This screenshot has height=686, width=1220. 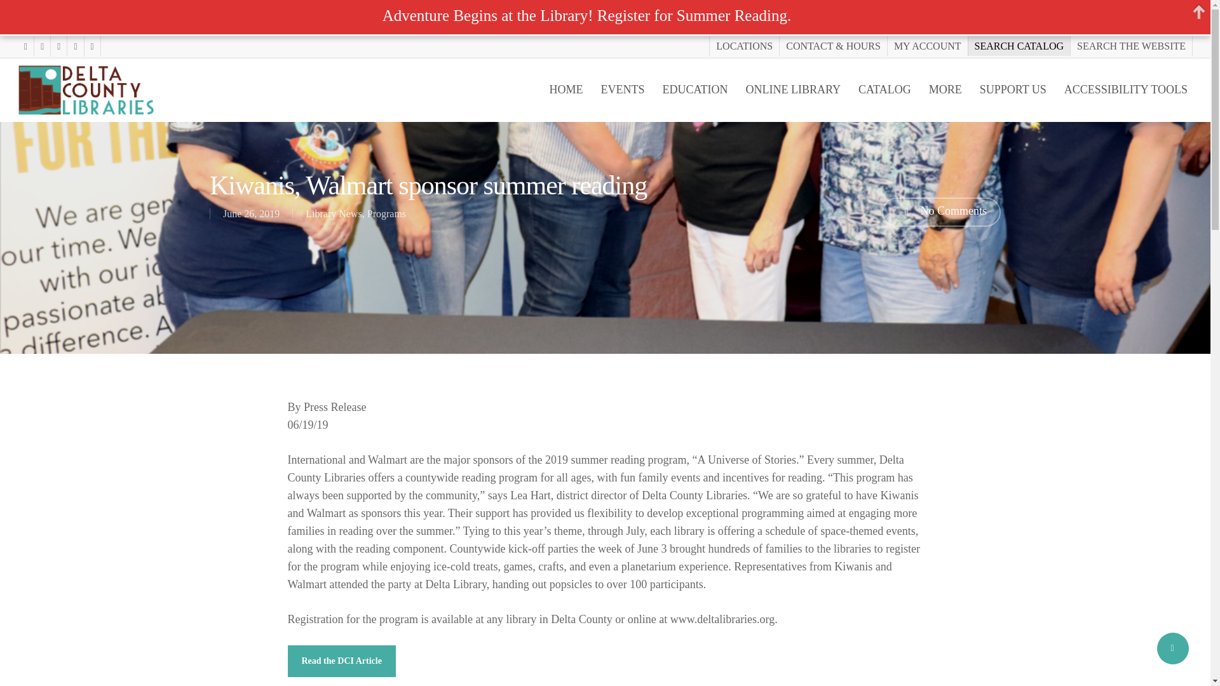 What do you see at coordinates (926, 46) in the screenshot?
I see `MY ACCOUNT` at bounding box center [926, 46].